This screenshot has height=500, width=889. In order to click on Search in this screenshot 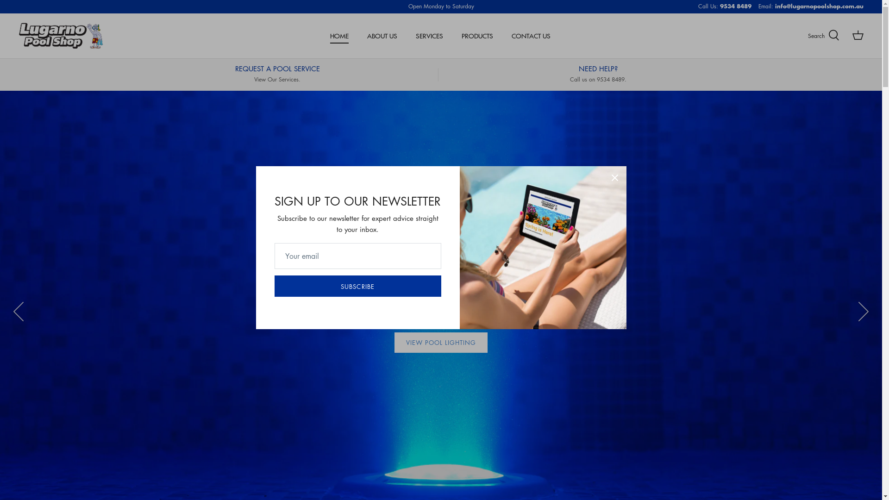, I will do `click(824, 36)`.